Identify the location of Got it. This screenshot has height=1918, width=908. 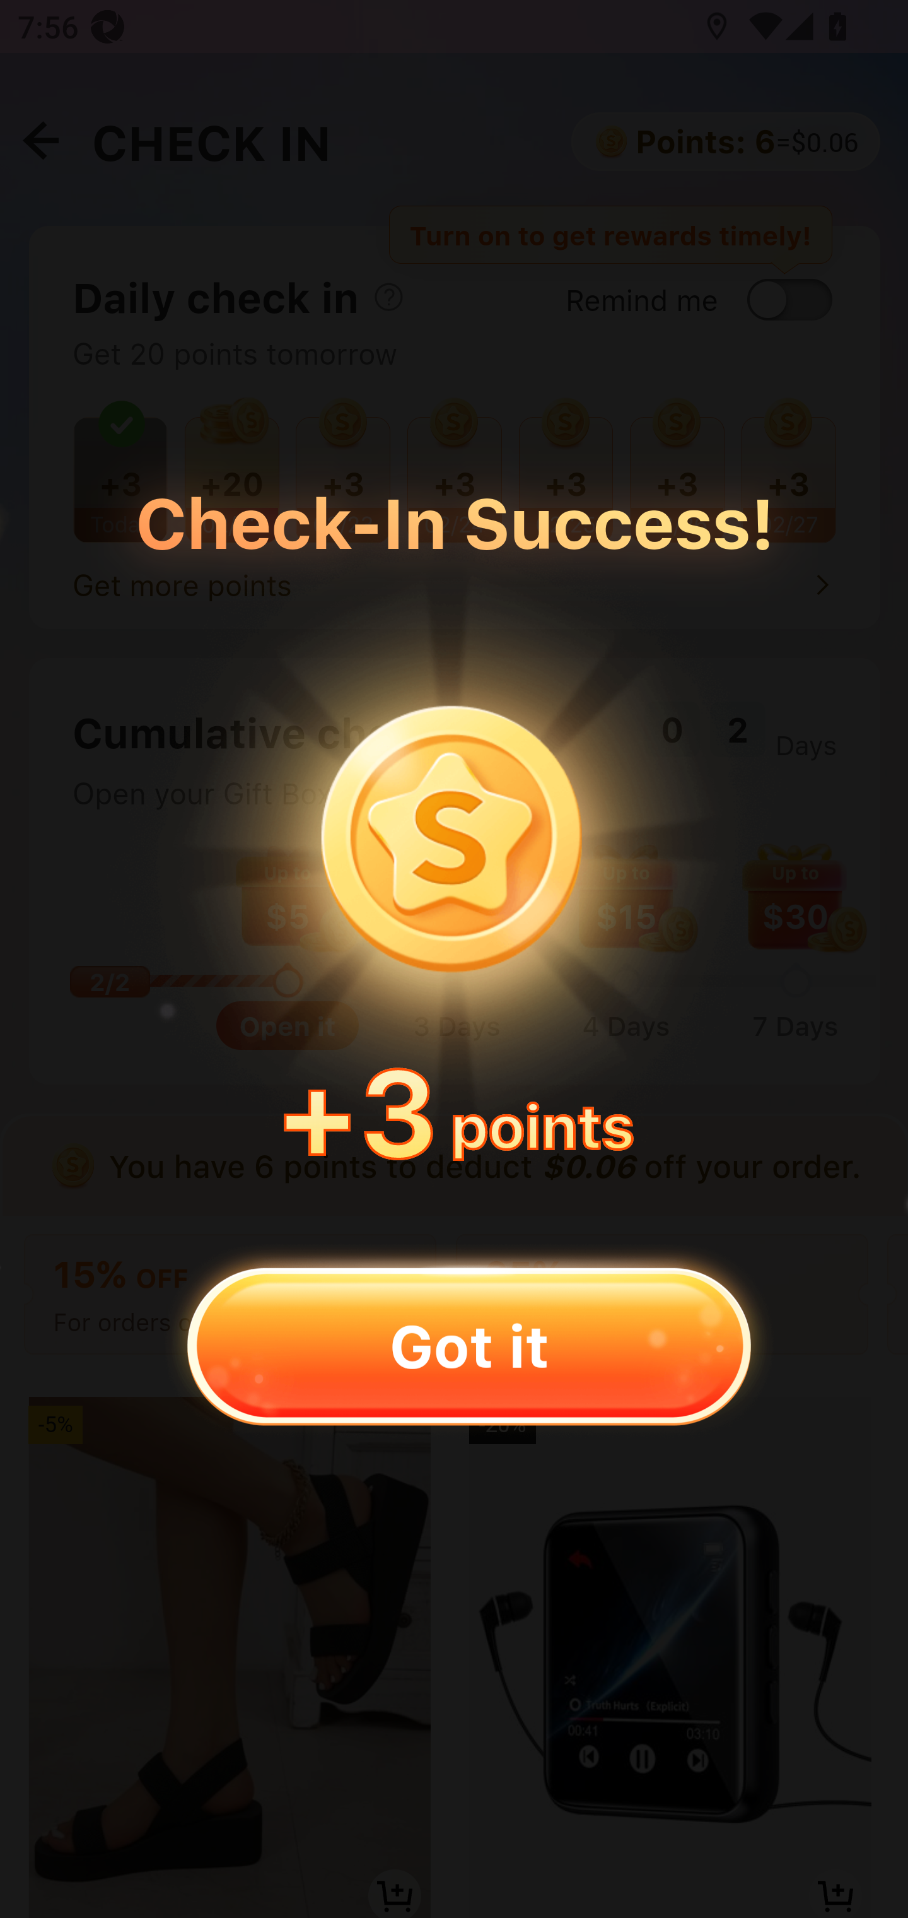
(469, 1345).